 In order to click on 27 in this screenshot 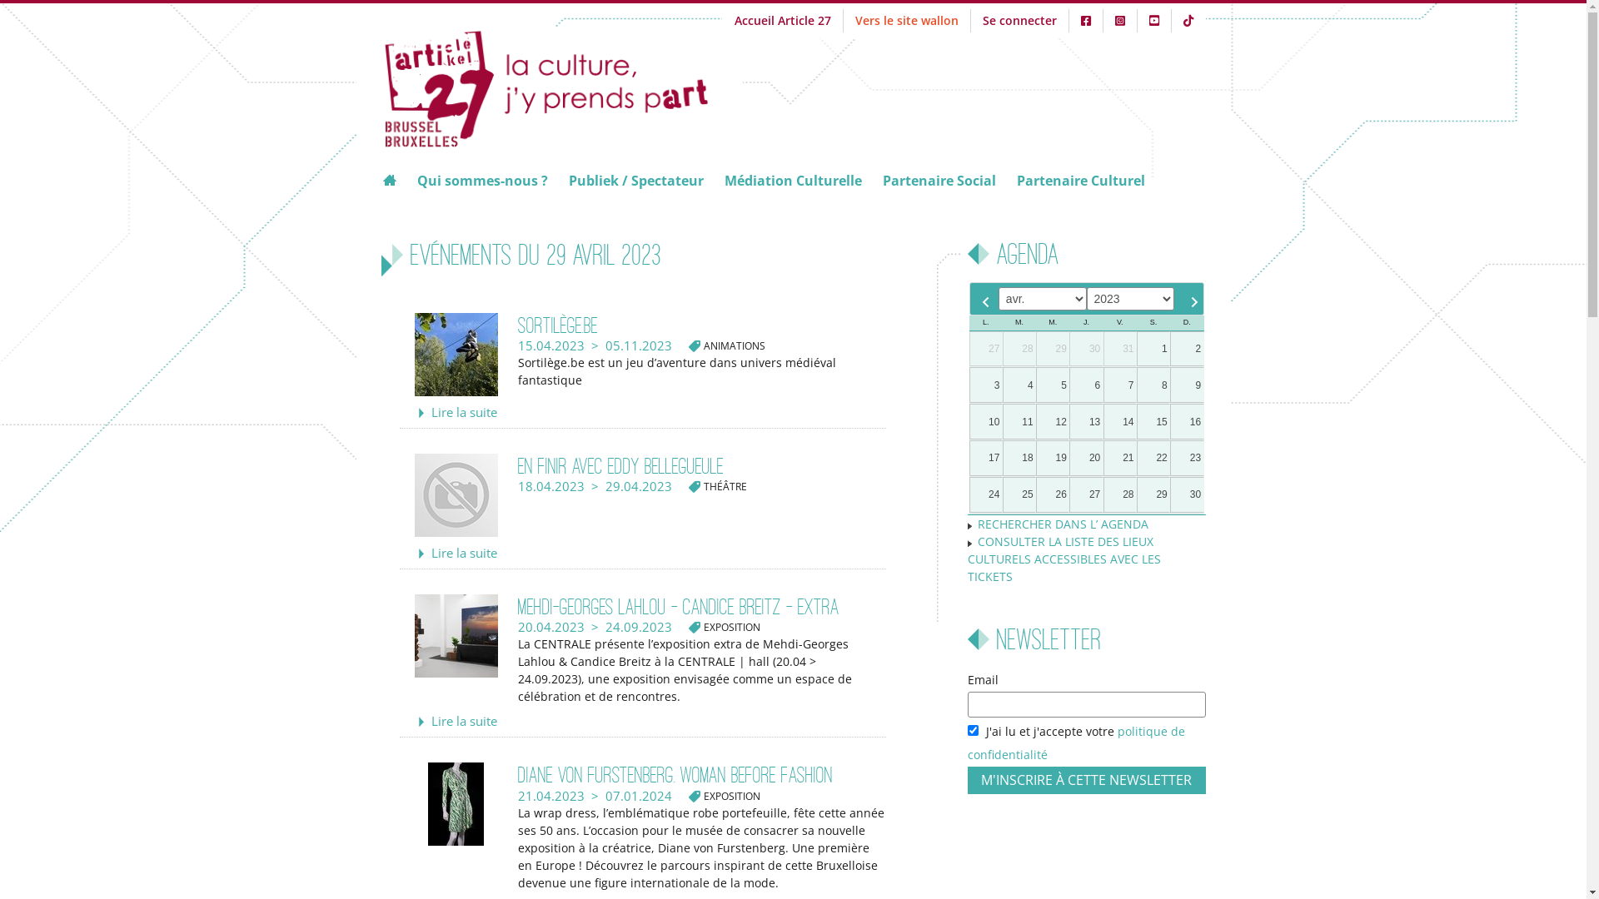, I will do `click(986, 350)`.